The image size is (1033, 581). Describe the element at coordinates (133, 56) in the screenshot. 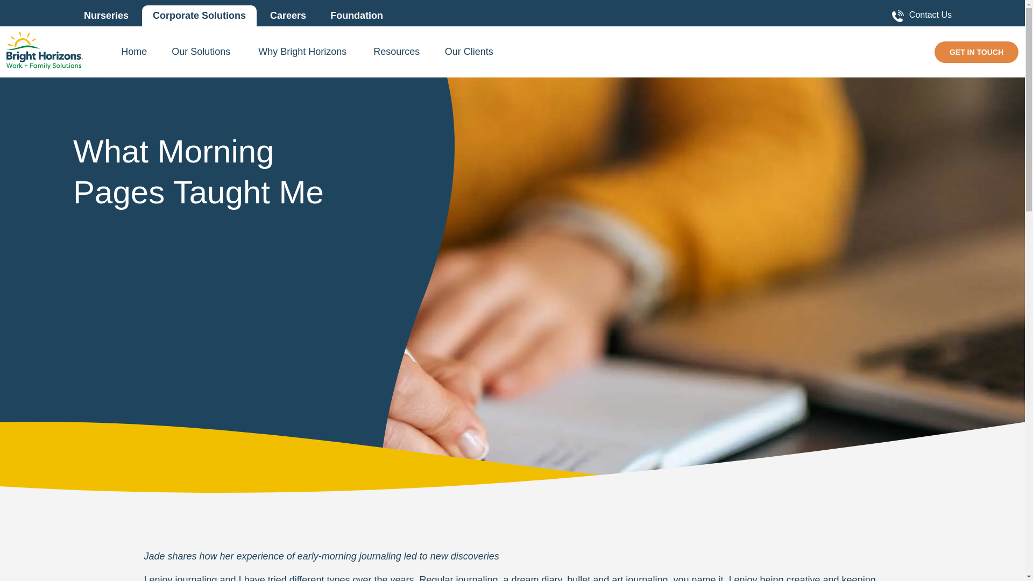

I see `Home` at that location.